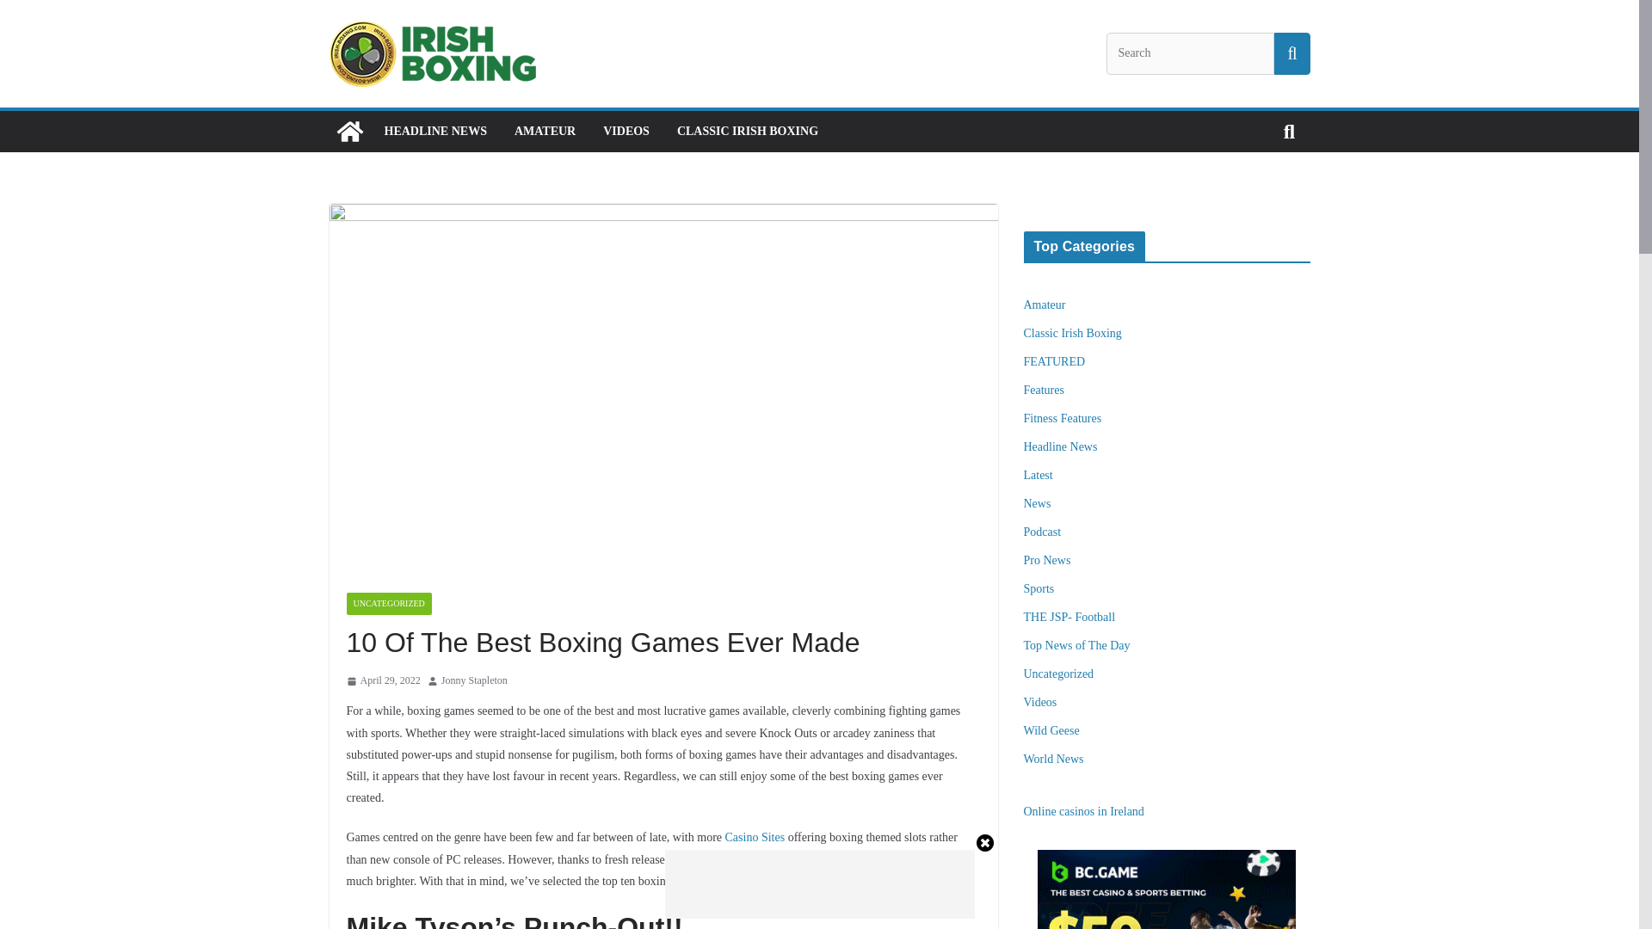 The image size is (1652, 929). Describe the element at coordinates (1044, 391) in the screenshot. I see `Features` at that location.